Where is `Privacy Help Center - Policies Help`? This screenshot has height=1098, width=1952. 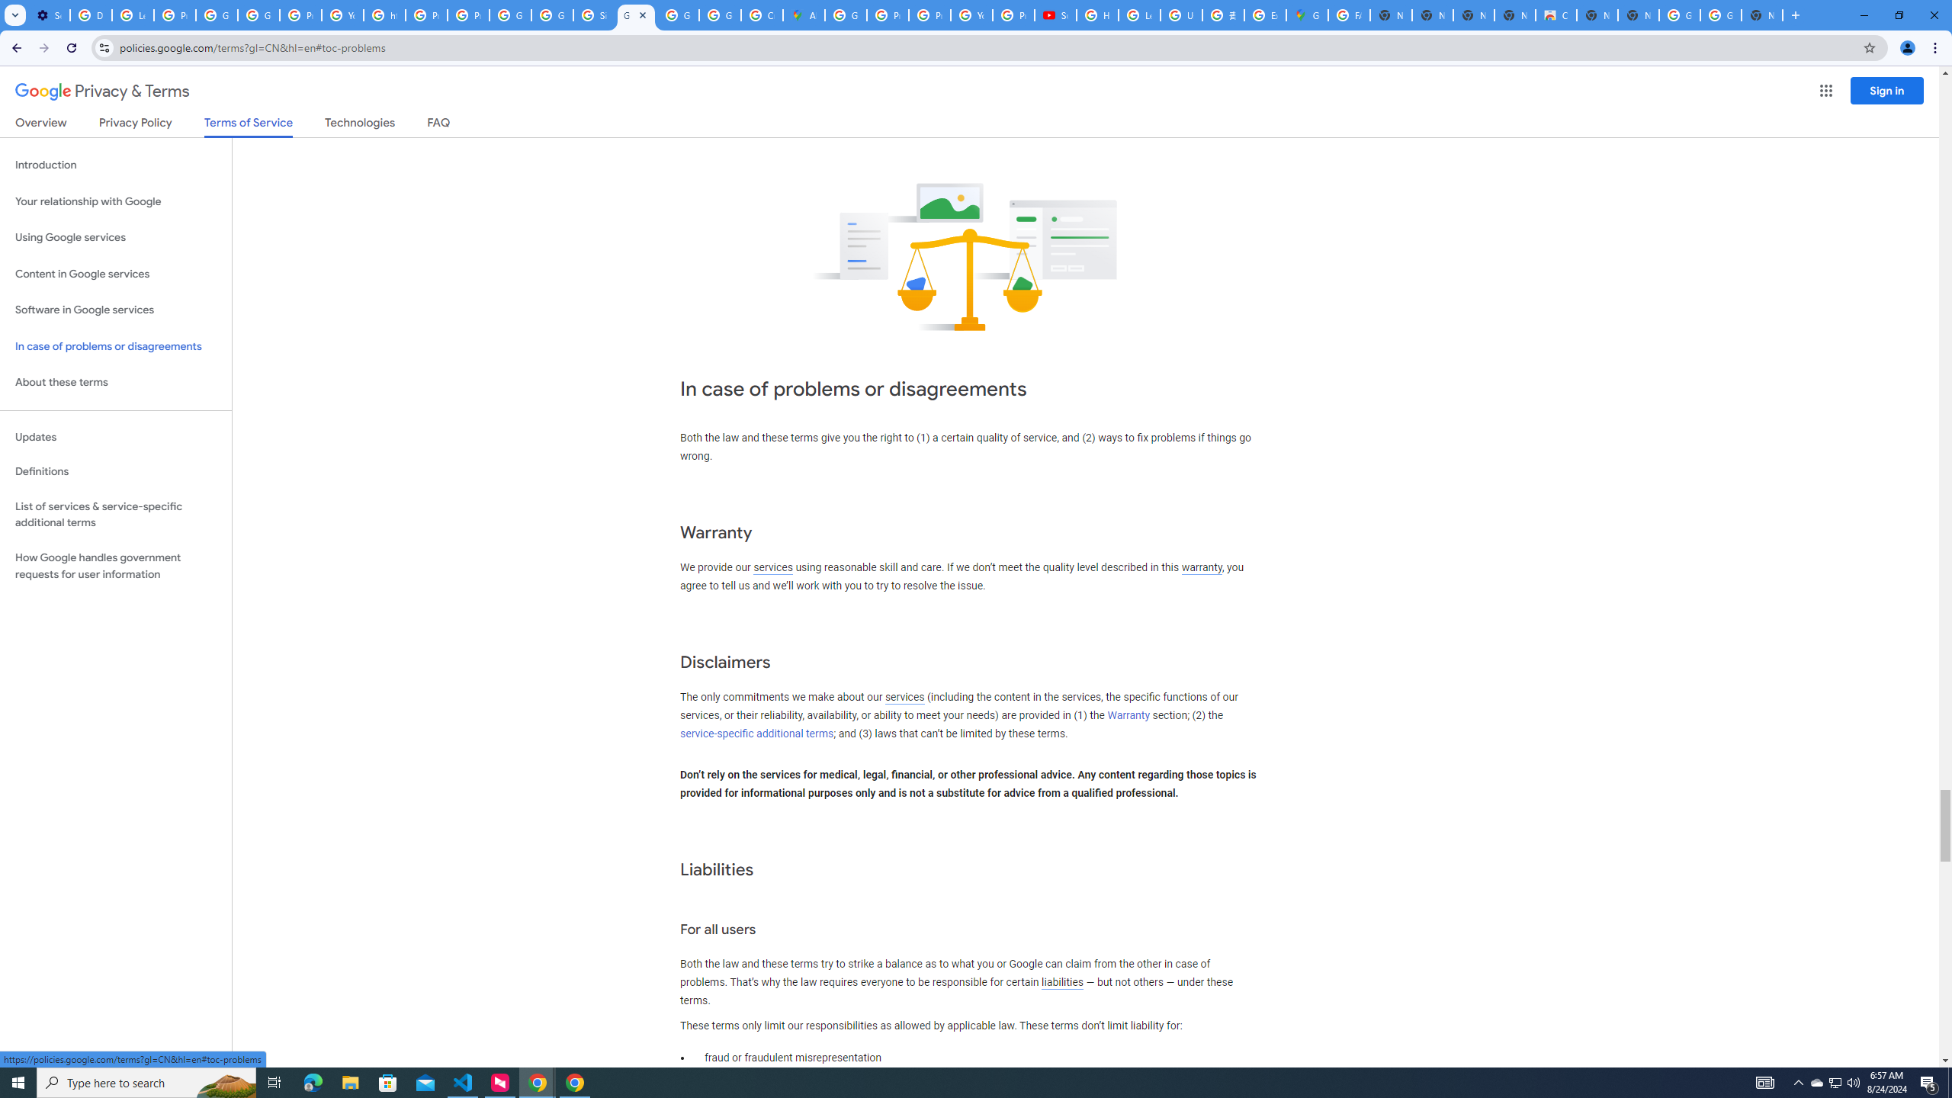 Privacy Help Center - Policies Help is located at coordinates (929, 15).